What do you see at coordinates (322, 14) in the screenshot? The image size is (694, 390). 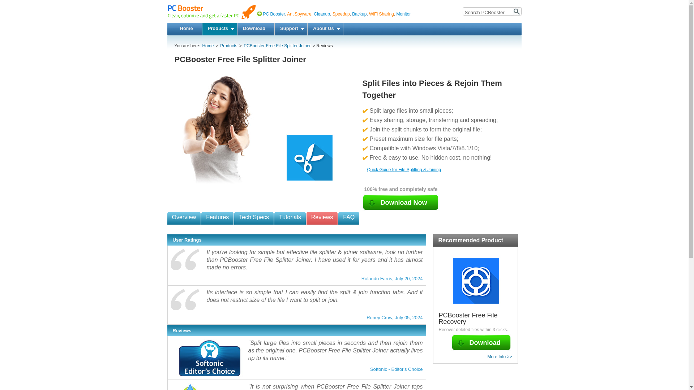 I see `Cleanup` at bounding box center [322, 14].